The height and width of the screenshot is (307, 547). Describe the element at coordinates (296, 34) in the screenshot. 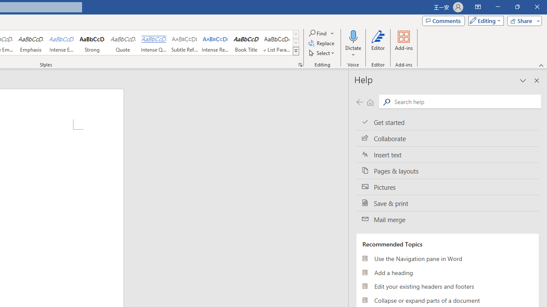

I see `Row up` at that location.